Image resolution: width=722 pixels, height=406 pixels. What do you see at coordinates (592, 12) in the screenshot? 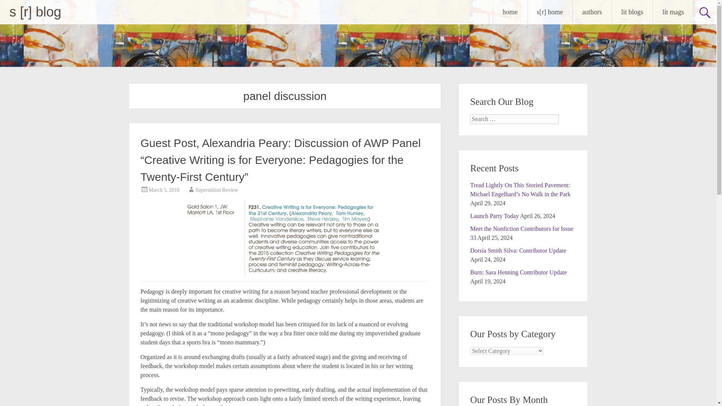
I see `authors` at bounding box center [592, 12].